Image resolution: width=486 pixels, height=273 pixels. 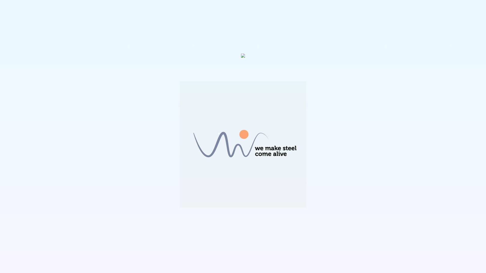 I want to click on Publications, so click(x=343, y=9).